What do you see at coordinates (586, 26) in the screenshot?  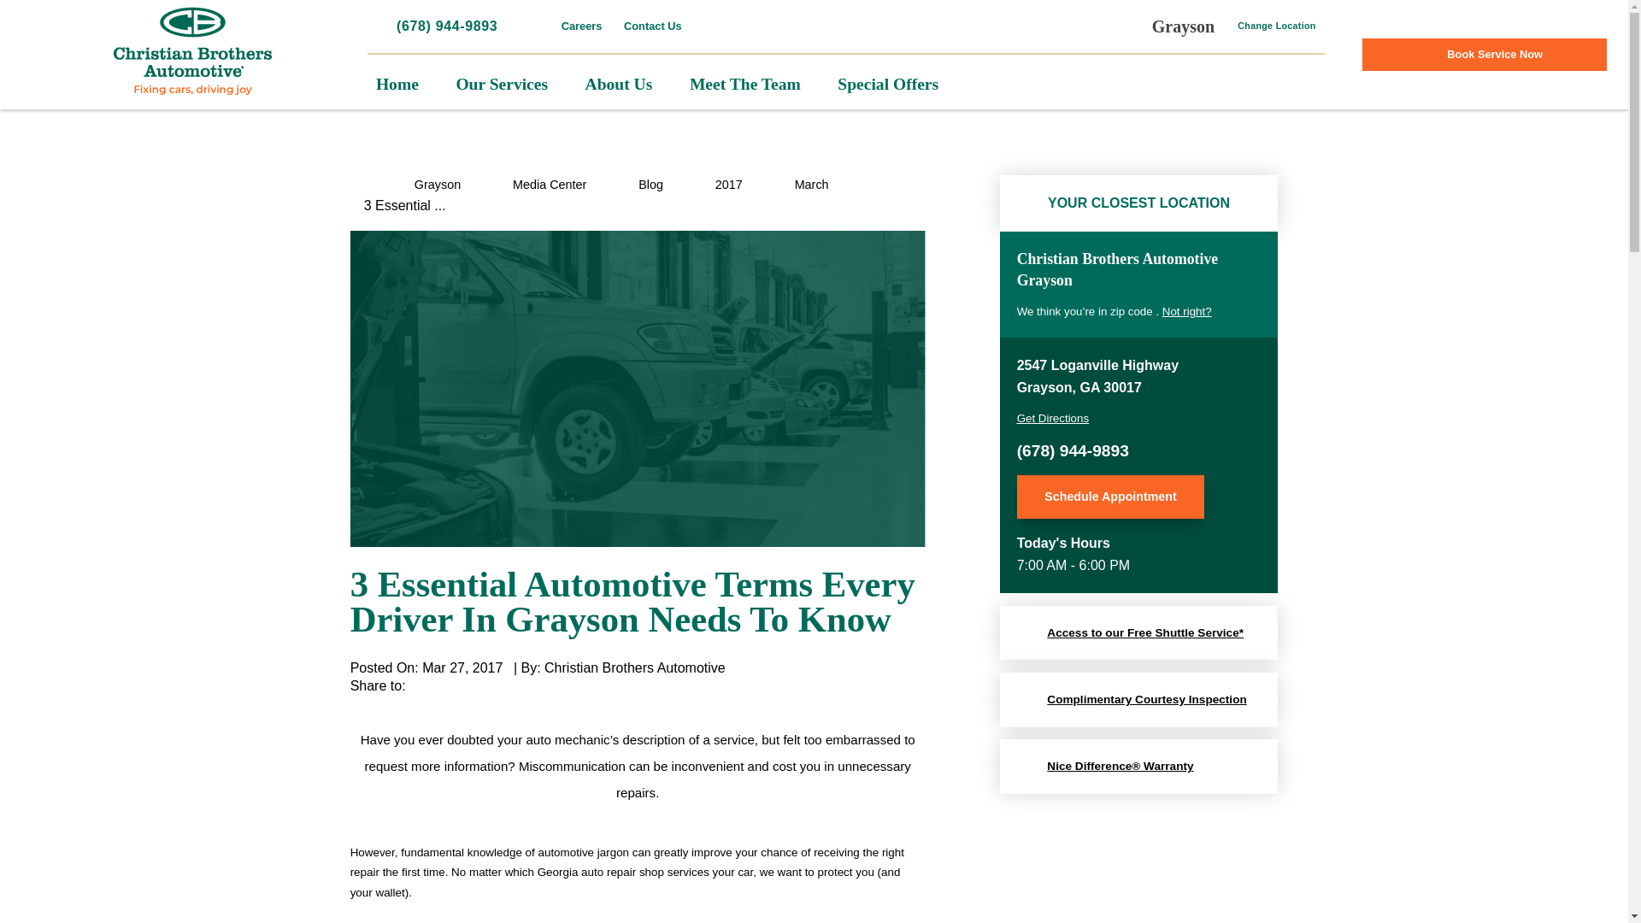 I see `Careers` at bounding box center [586, 26].